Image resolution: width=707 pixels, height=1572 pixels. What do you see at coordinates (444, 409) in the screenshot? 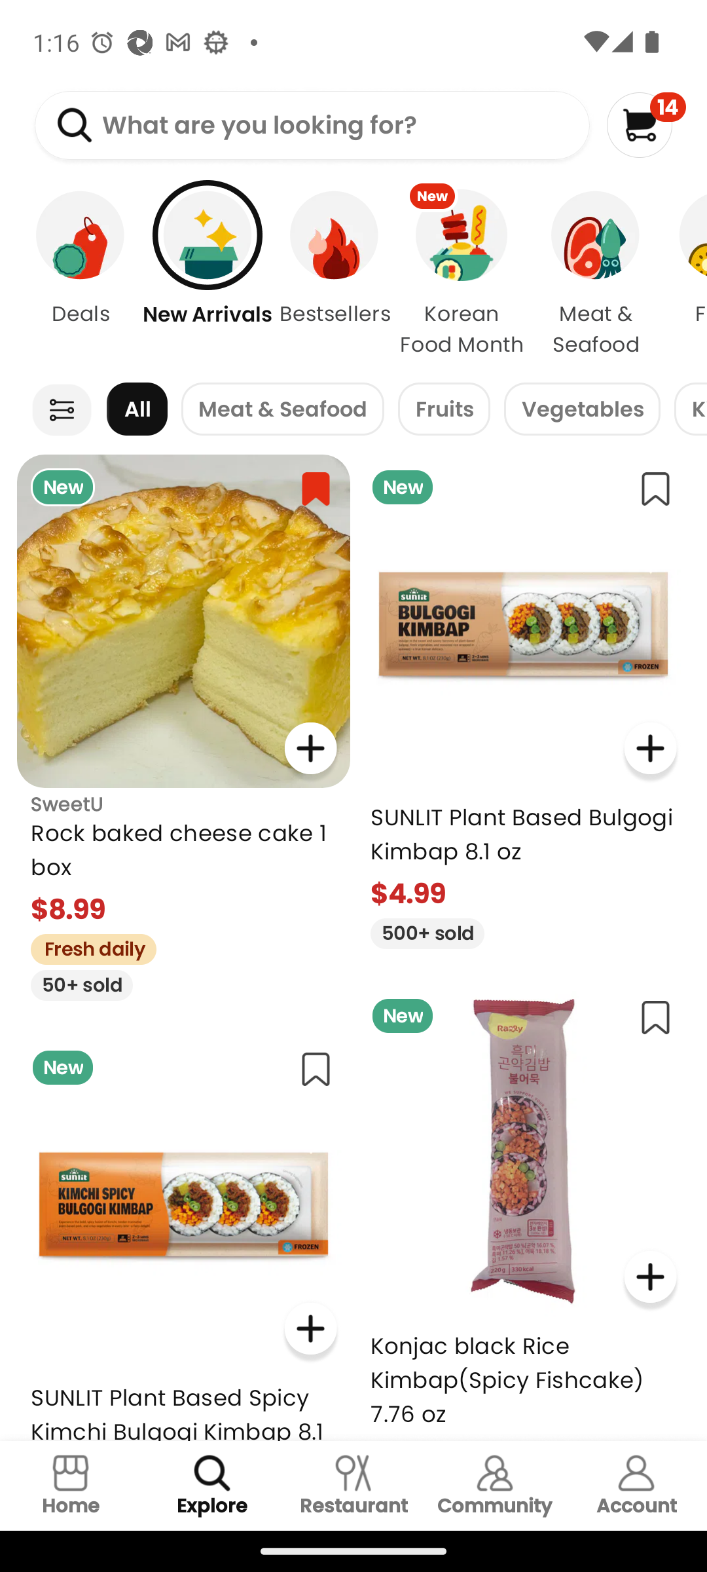
I see `Fruits` at bounding box center [444, 409].